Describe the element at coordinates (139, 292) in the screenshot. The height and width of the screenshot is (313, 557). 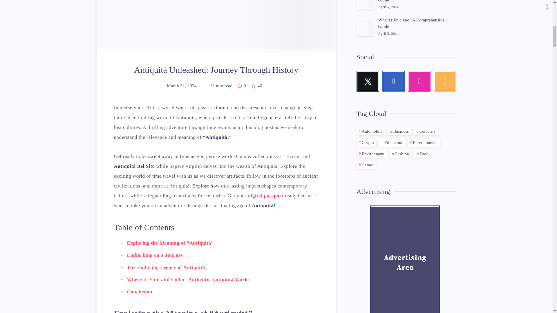
I see `Conclusion` at that location.